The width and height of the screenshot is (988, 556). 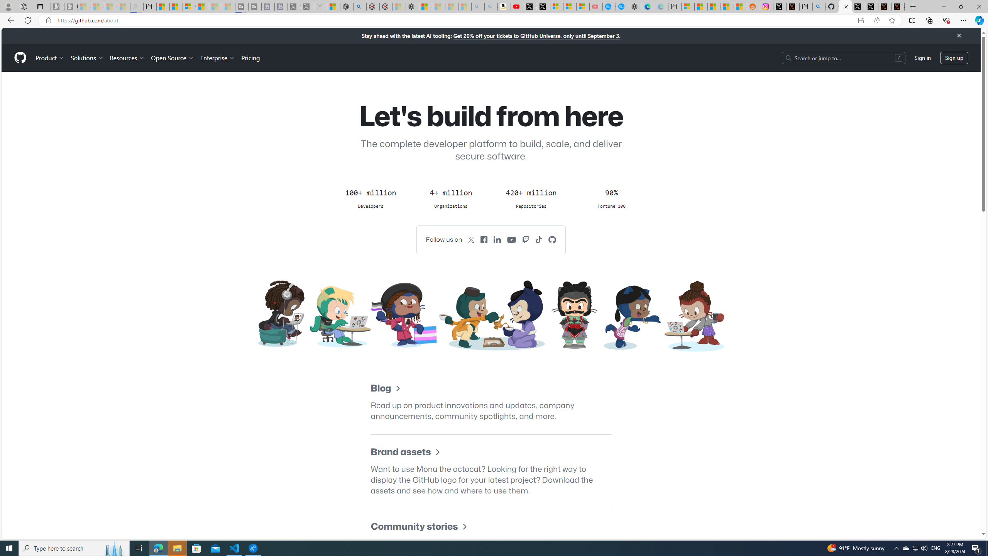 What do you see at coordinates (861, 20) in the screenshot?
I see `App available. Install GitHub` at bounding box center [861, 20].